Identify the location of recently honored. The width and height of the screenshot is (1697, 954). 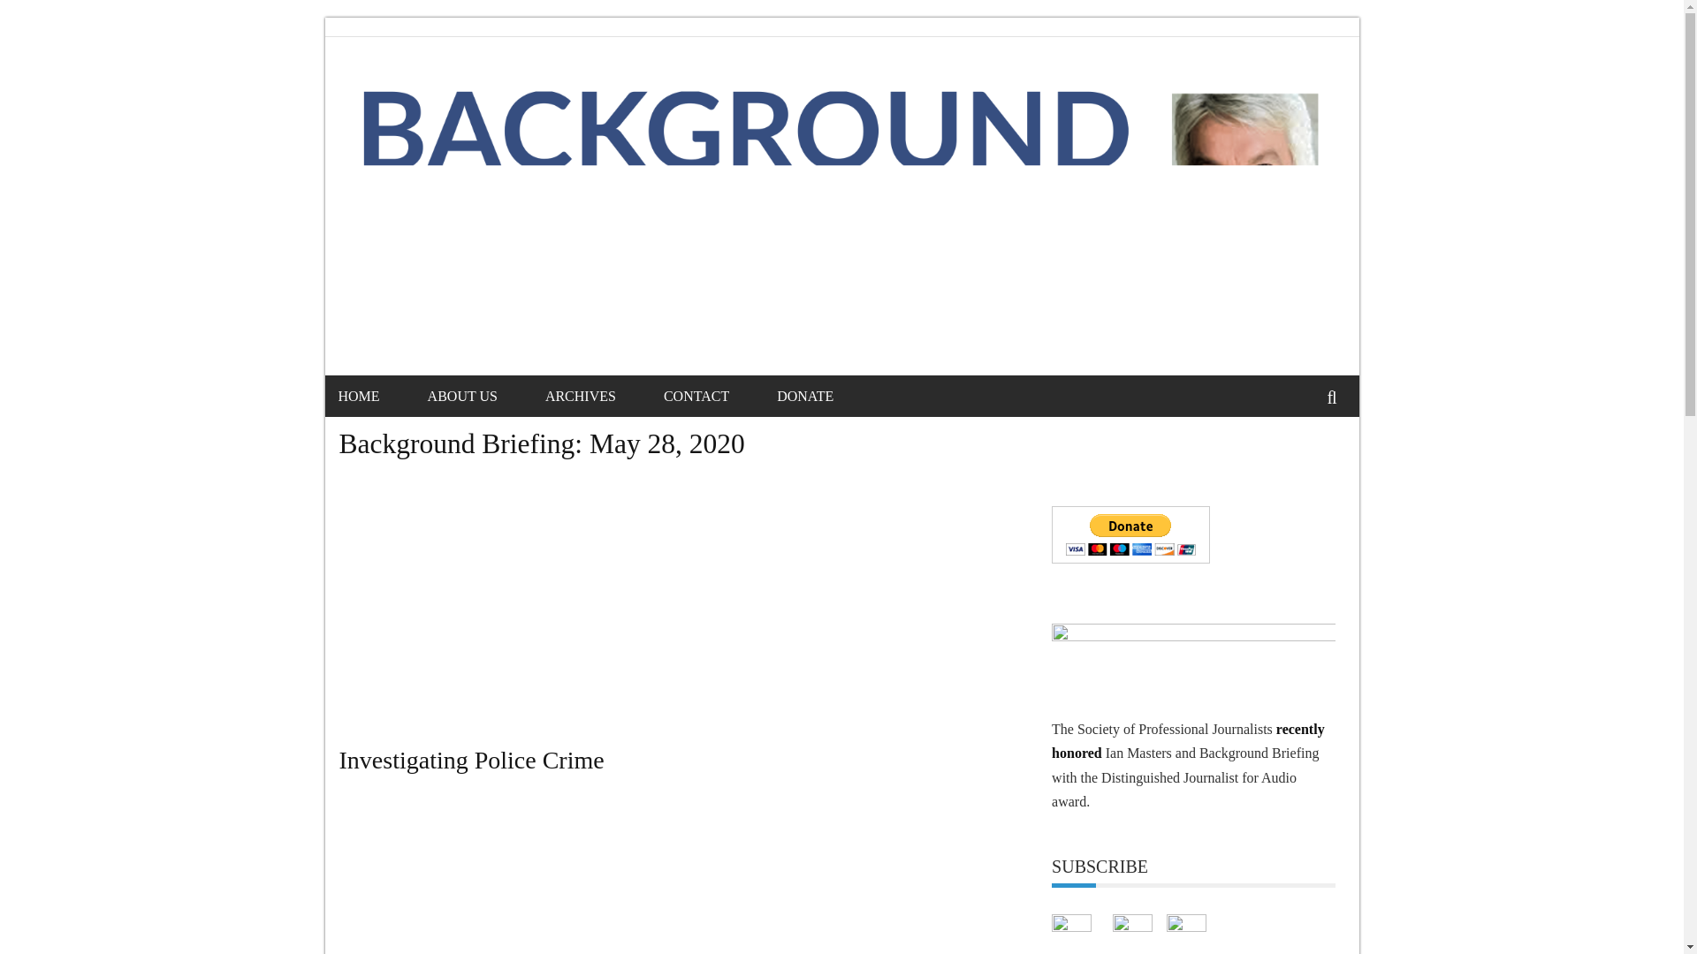
(1188, 740).